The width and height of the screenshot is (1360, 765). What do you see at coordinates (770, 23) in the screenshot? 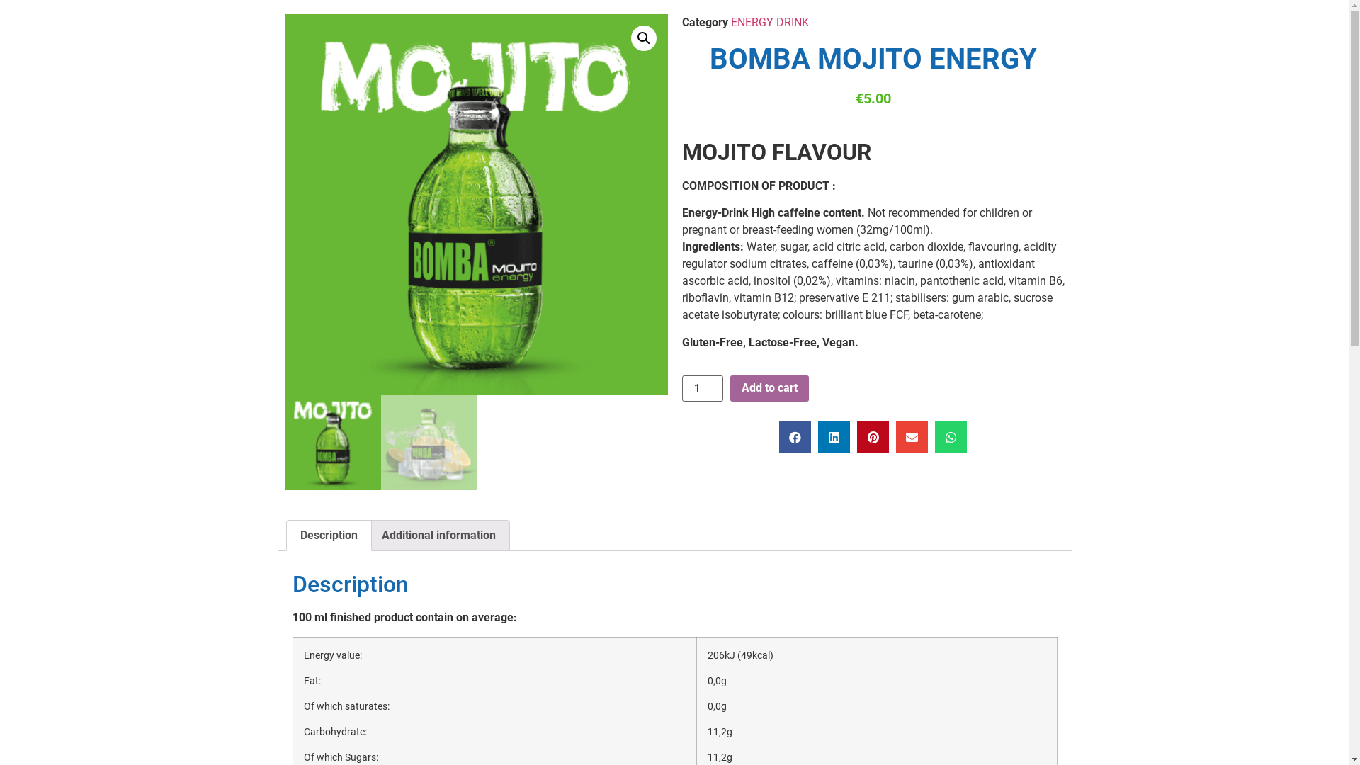
I see `ENERGY DRINK` at bounding box center [770, 23].